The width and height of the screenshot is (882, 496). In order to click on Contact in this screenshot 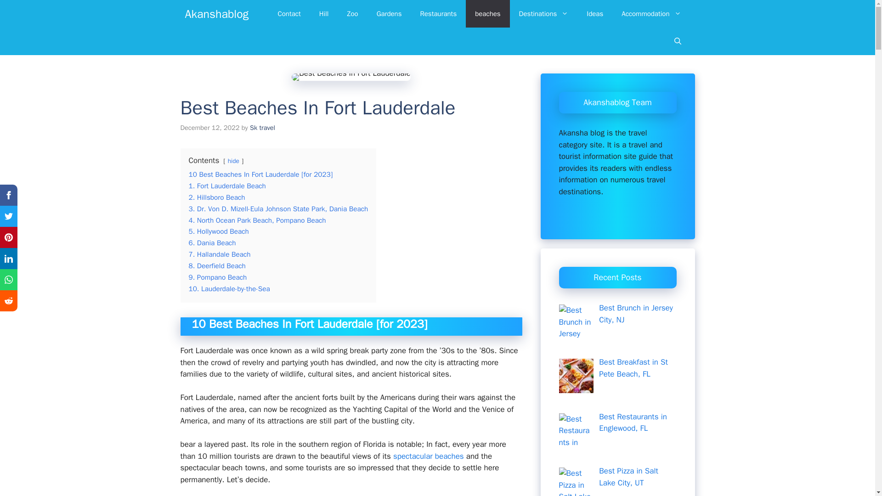, I will do `click(288, 14)`.